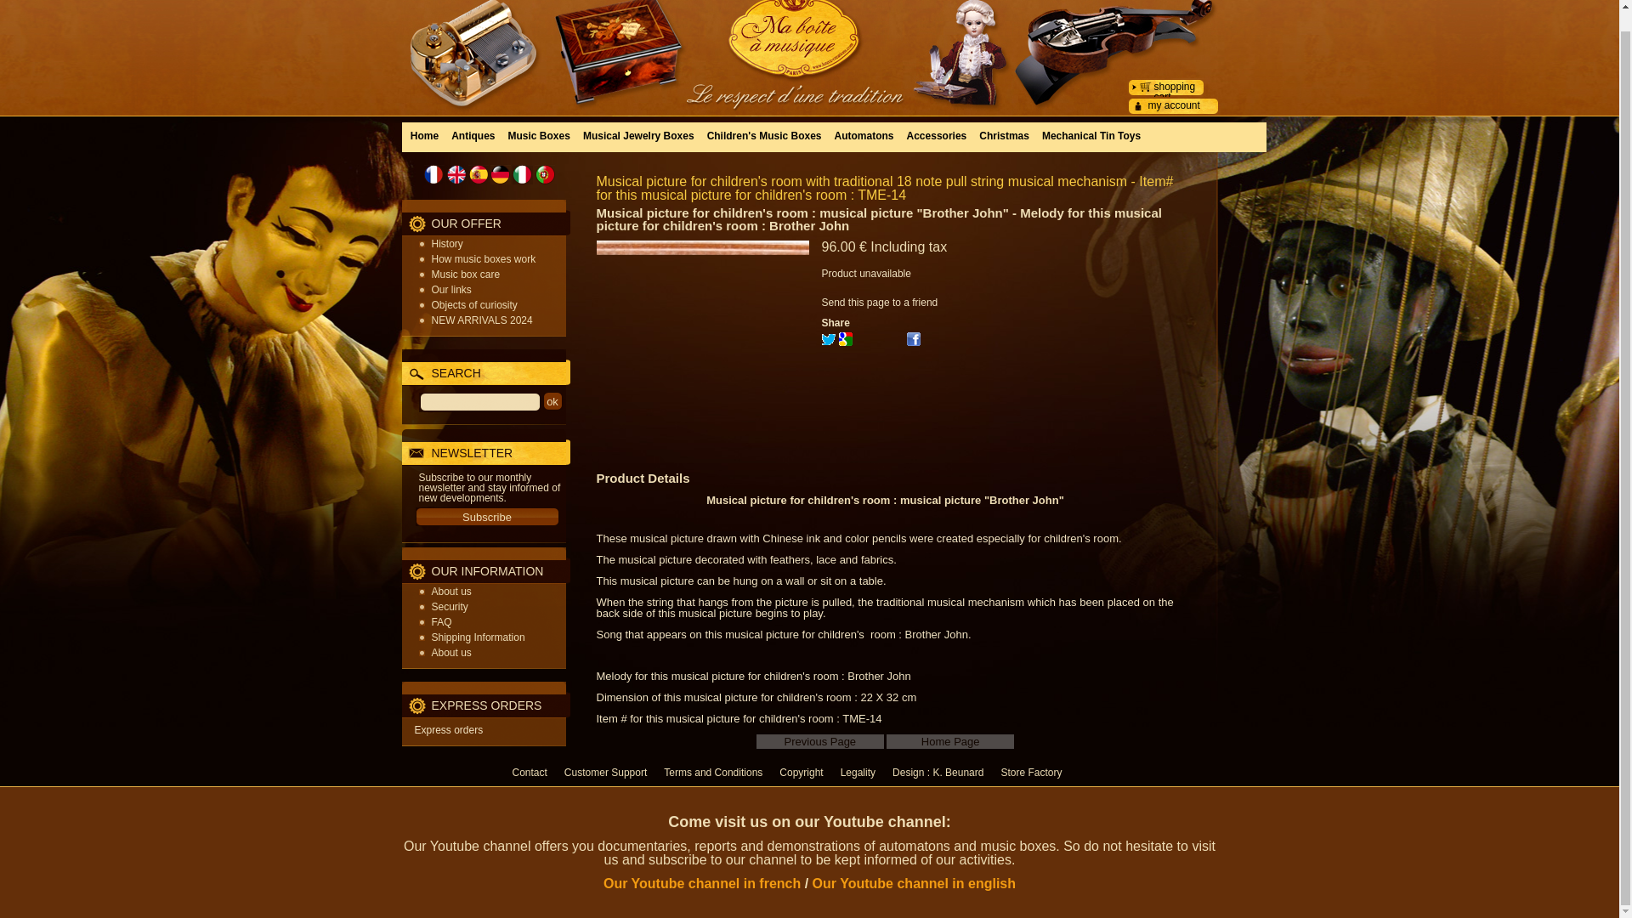  What do you see at coordinates (425, 134) in the screenshot?
I see `Home` at bounding box center [425, 134].